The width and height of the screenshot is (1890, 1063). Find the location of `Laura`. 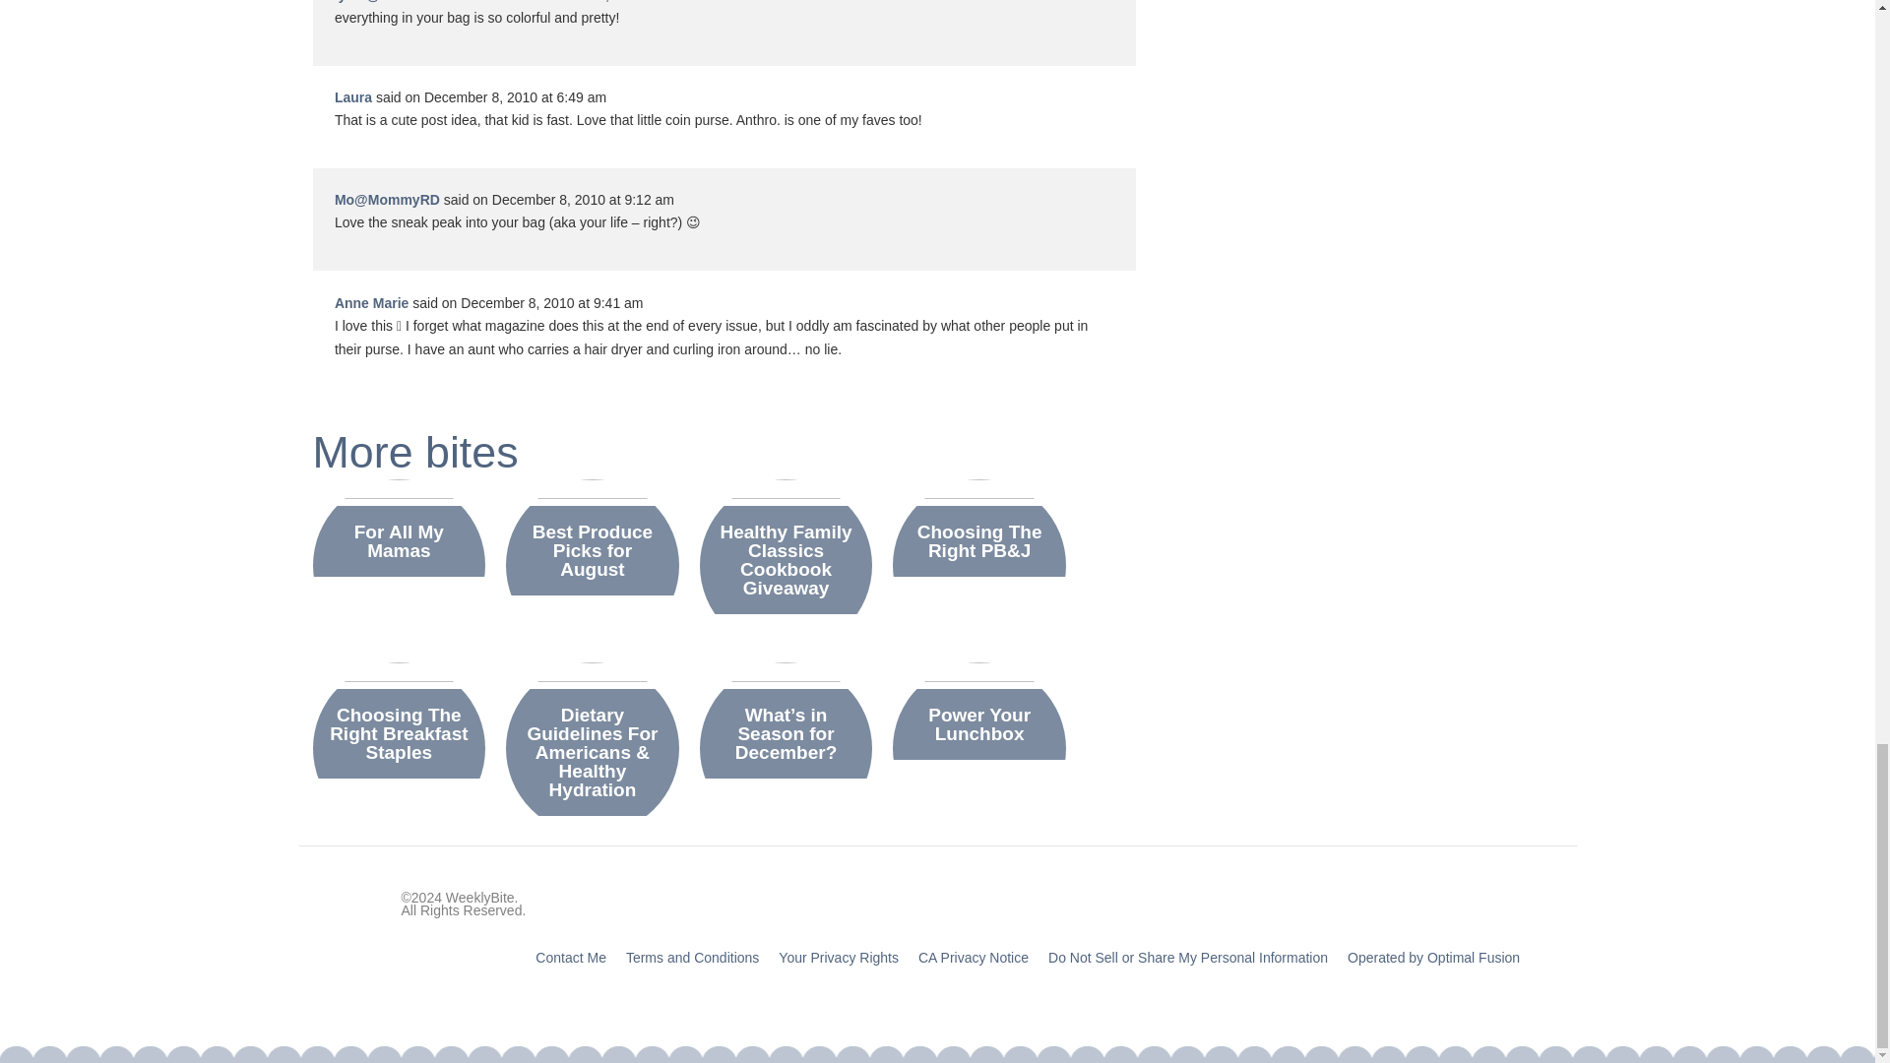

Laura is located at coordinates (352, 96).